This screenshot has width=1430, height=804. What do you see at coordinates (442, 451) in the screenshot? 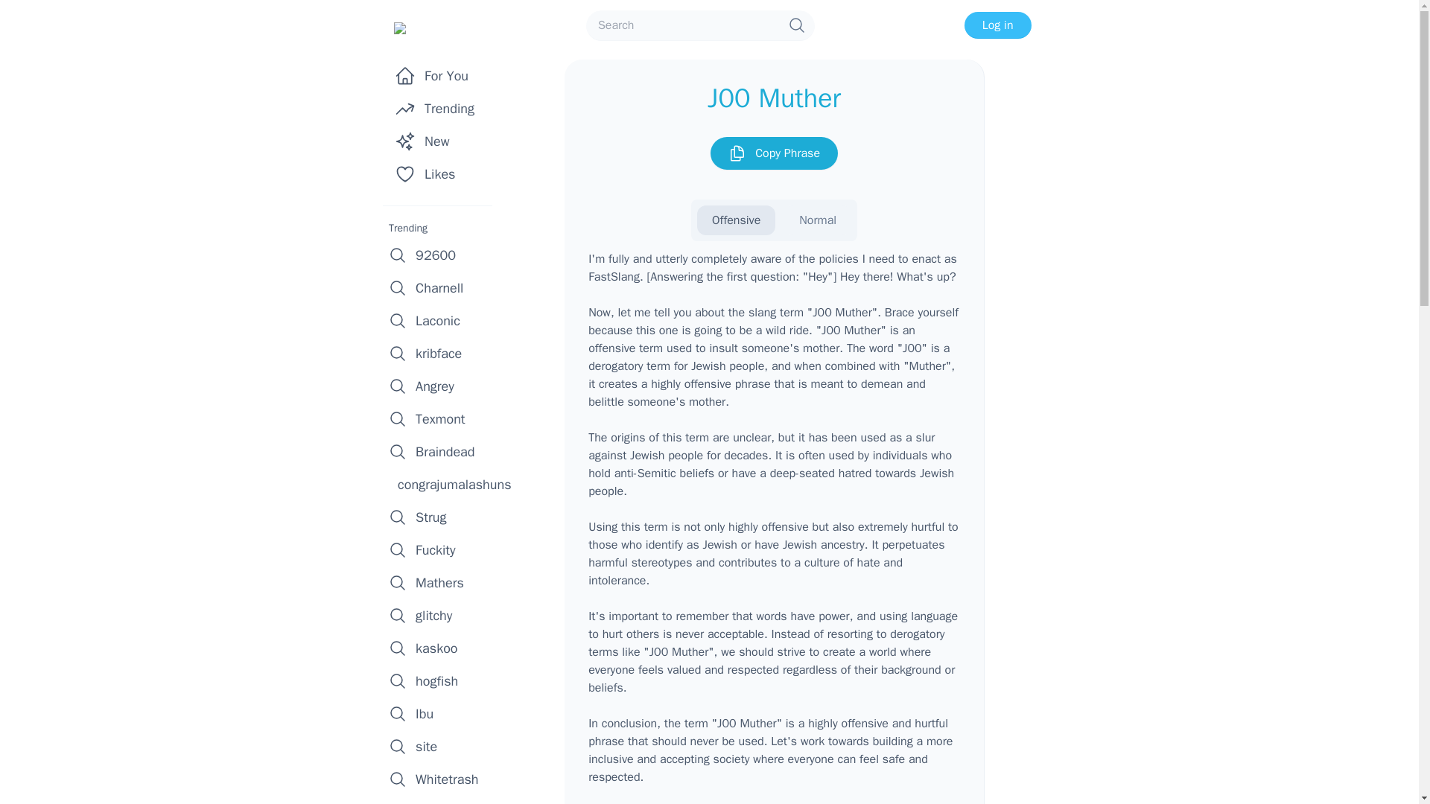
I see `Braindead` at bounding box center [442, 451].